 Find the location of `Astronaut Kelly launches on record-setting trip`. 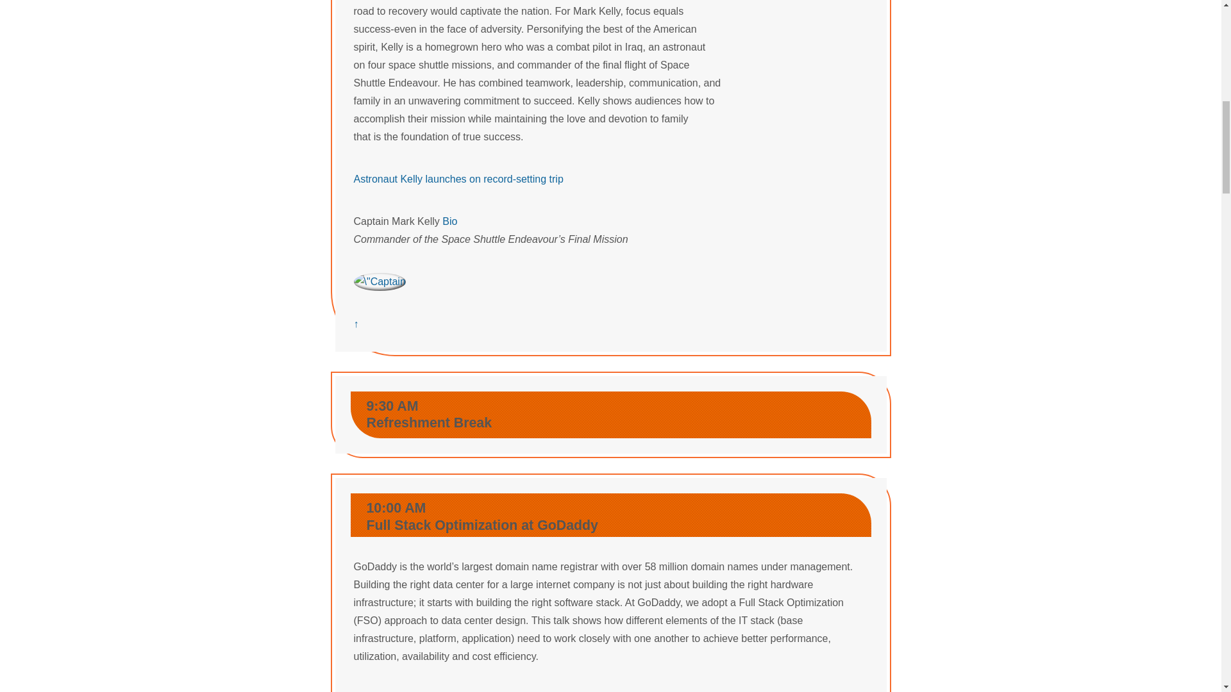

Astronaut Kelly launches on record-setting trip is located at coordinates (459, 179).